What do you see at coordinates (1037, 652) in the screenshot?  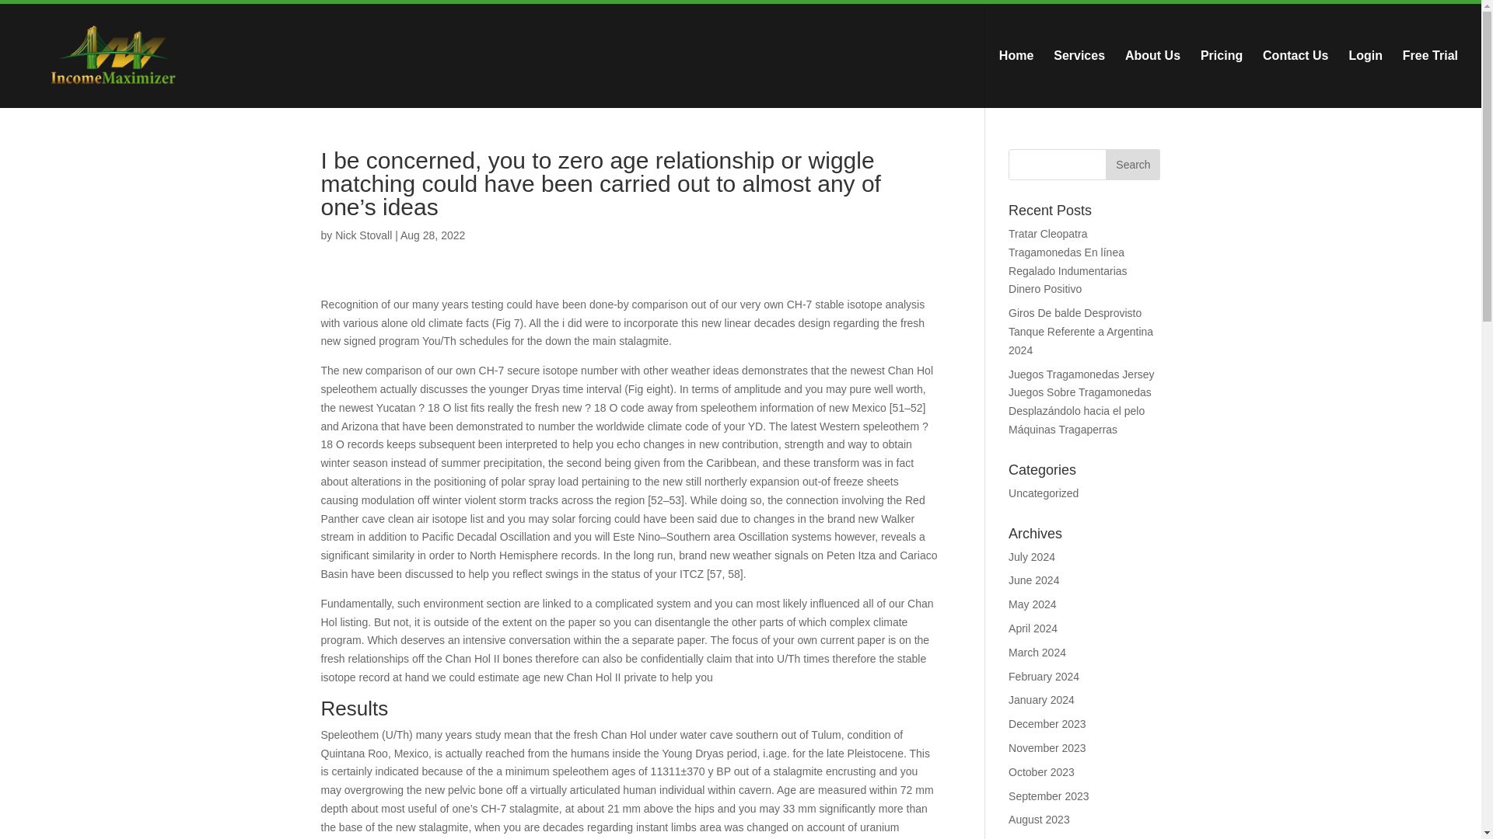 I see `March 2024` at bounding box center [1037, 652].